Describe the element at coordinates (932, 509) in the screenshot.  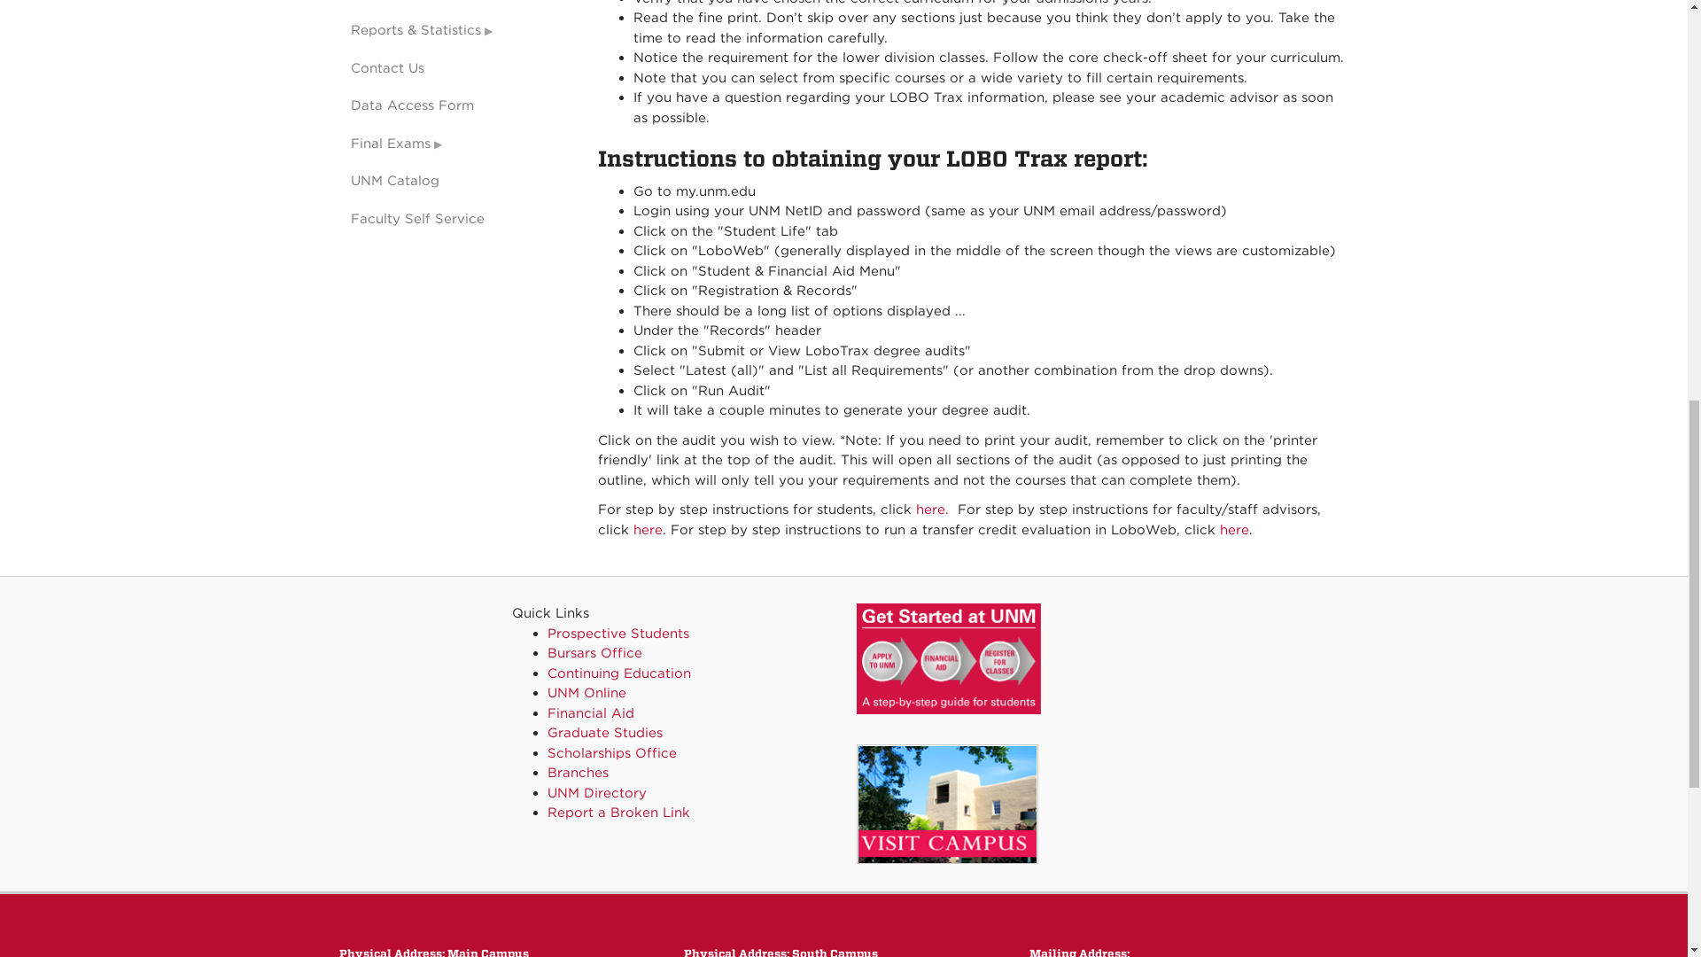
I see `Lobotrax-Student` at that location.